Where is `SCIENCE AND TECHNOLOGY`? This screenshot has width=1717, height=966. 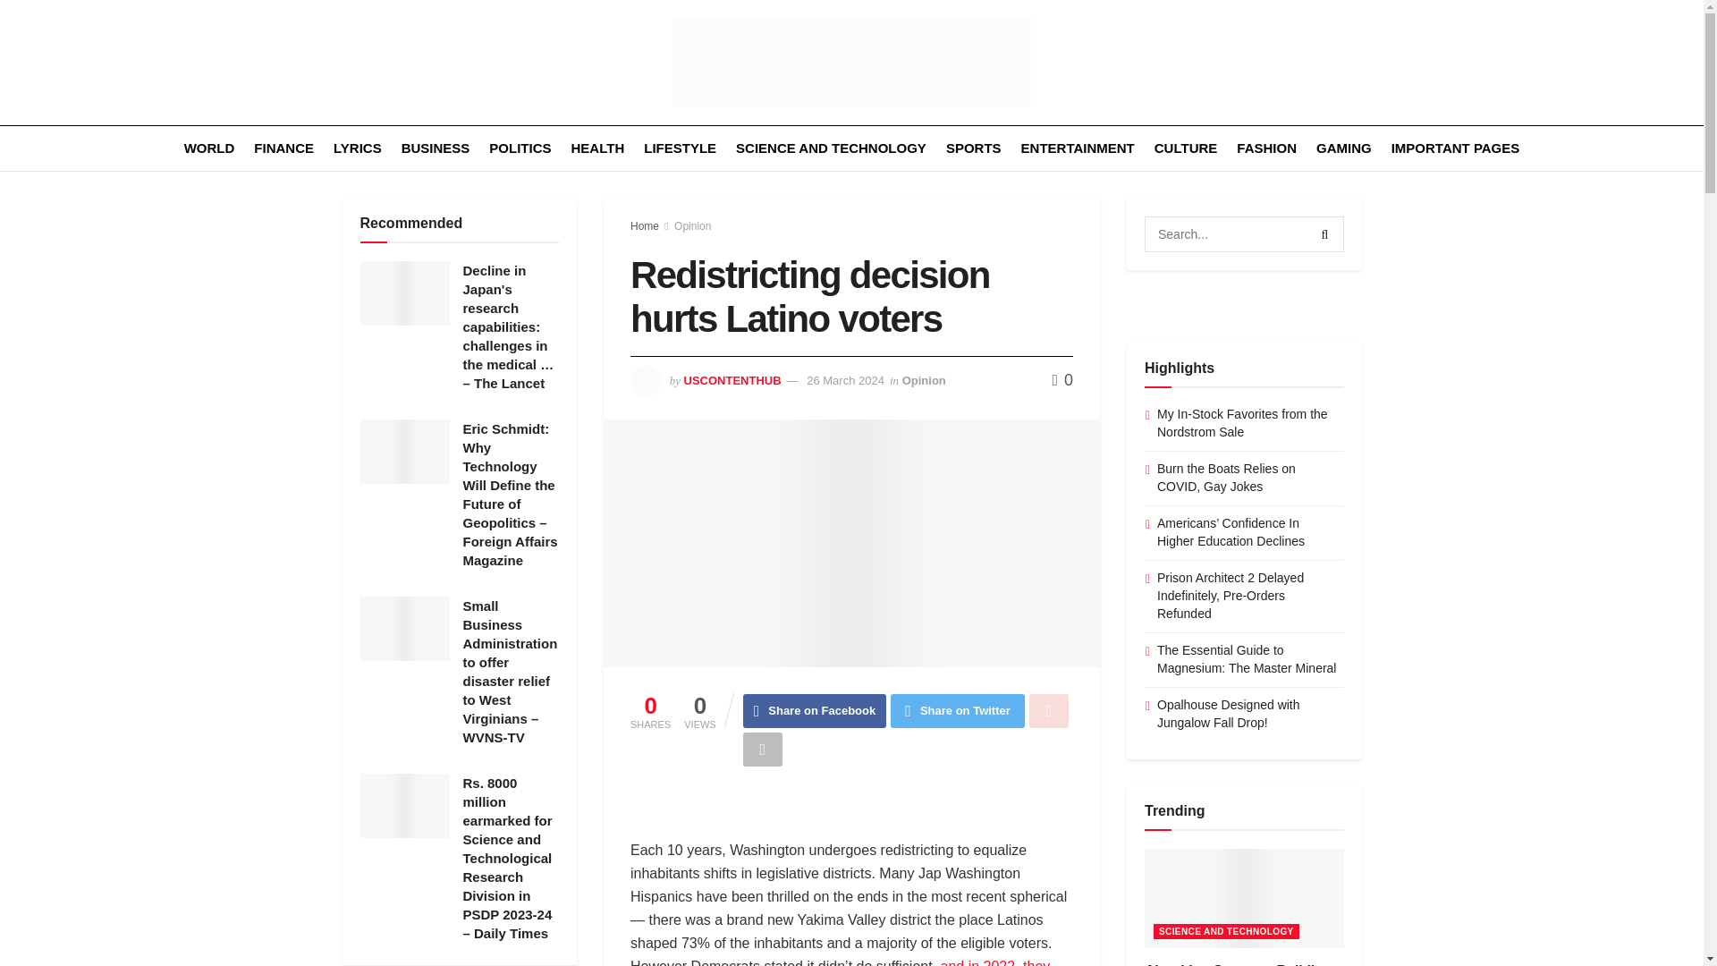
SCIENCE AND TECHNOLOGY is located at coordinates (832, 148).